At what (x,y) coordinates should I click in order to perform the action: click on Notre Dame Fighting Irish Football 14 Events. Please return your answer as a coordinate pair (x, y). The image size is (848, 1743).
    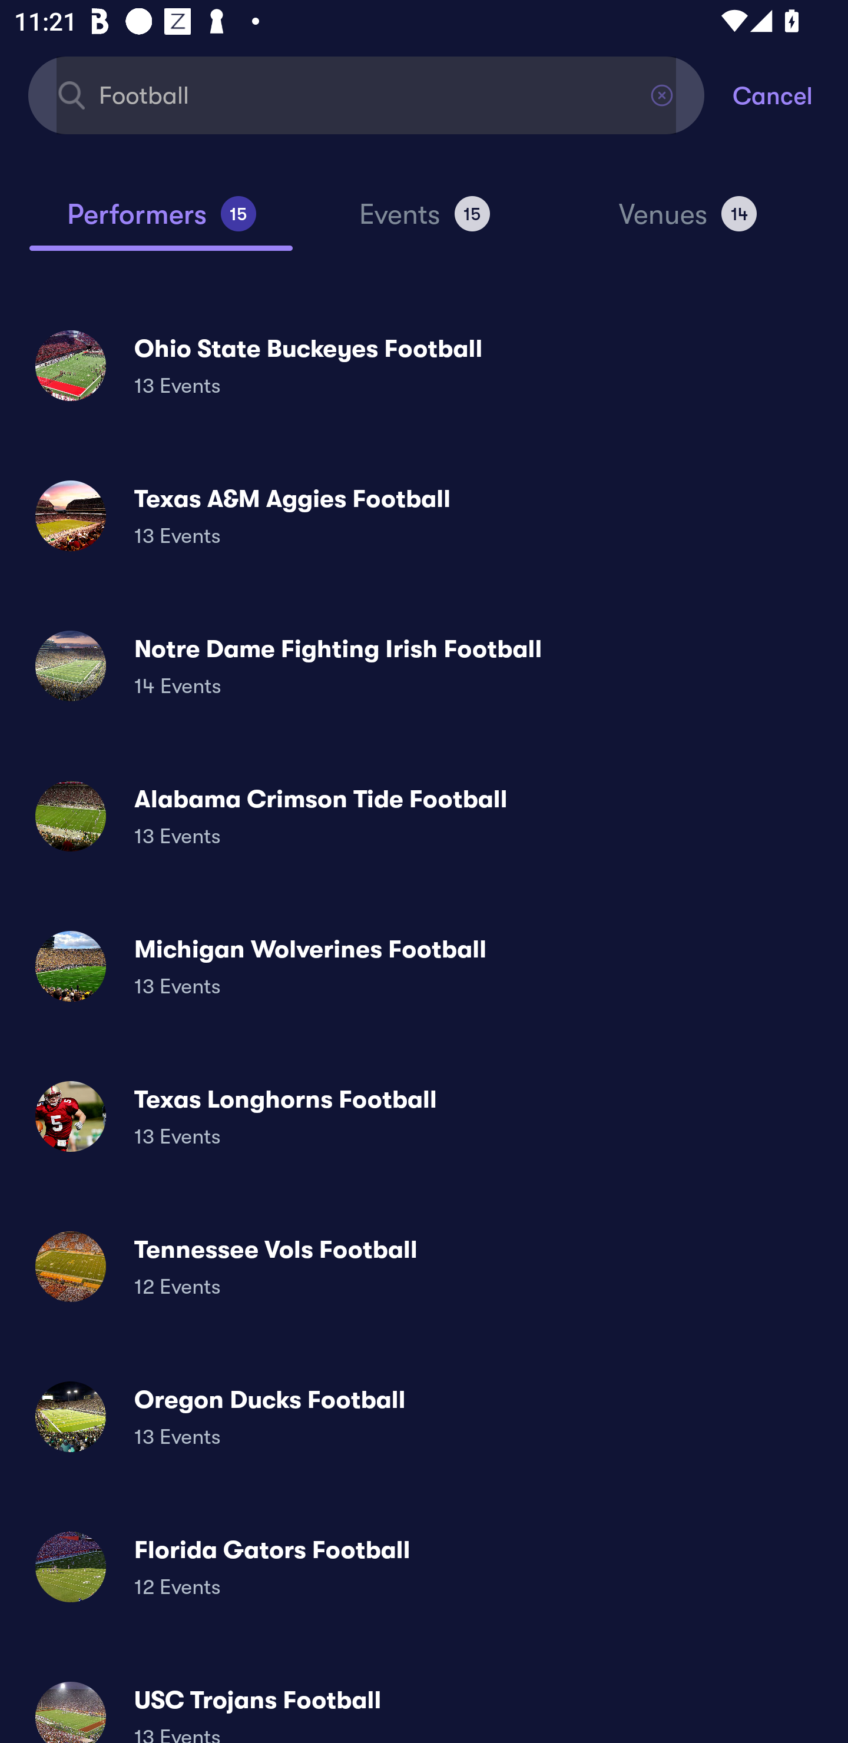
    Looking at the image, I should click on (424, 665).